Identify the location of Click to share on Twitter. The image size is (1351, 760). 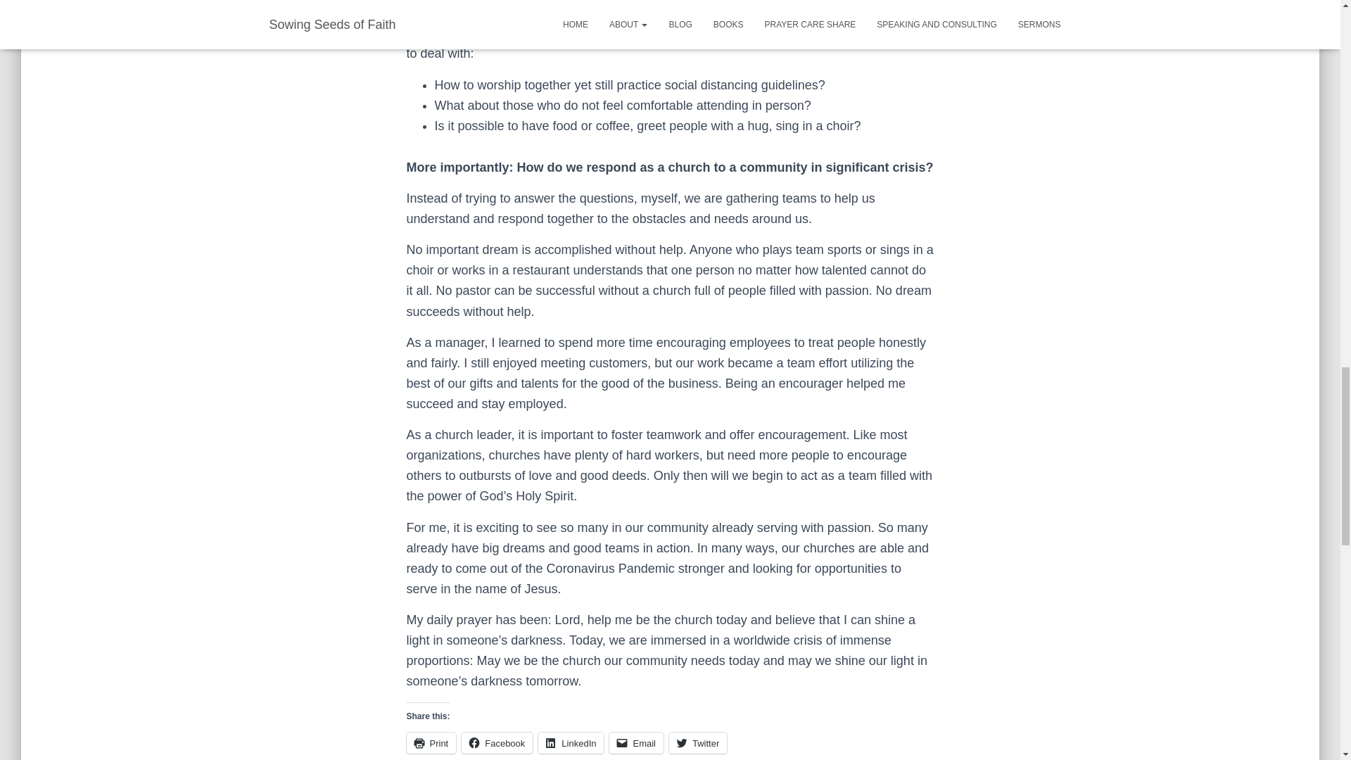
(697, 743).